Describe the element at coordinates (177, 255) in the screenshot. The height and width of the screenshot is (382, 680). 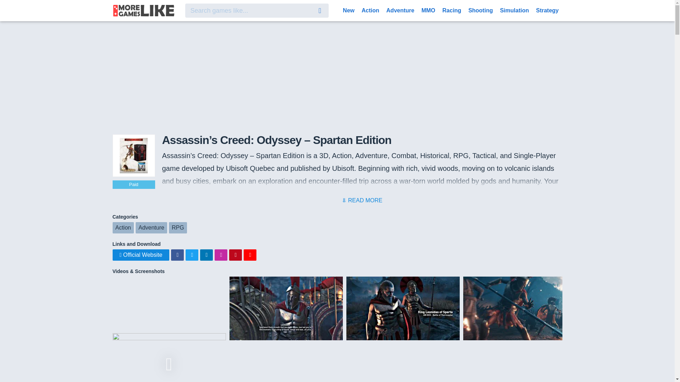
I see `Facebook` at that location.